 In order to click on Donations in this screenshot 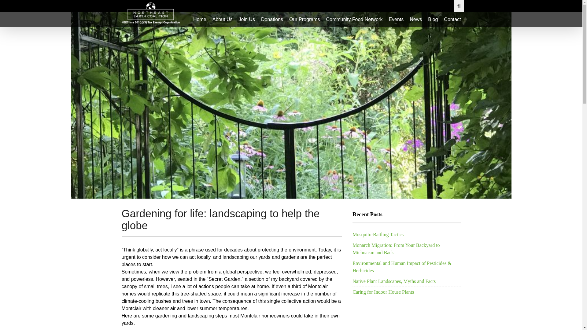, I will do `click(272, 19)`.